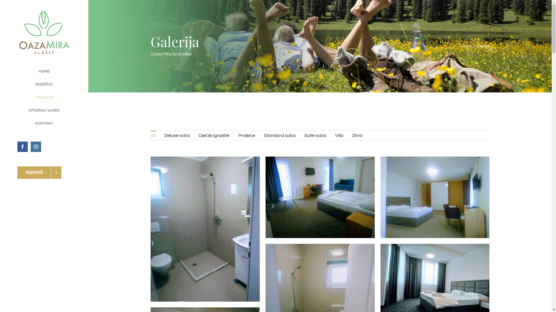 This screenshot has height=312, width=556. Describe the element at coordinates (44, 71) in the screenshot. I see `HOME` at that location.